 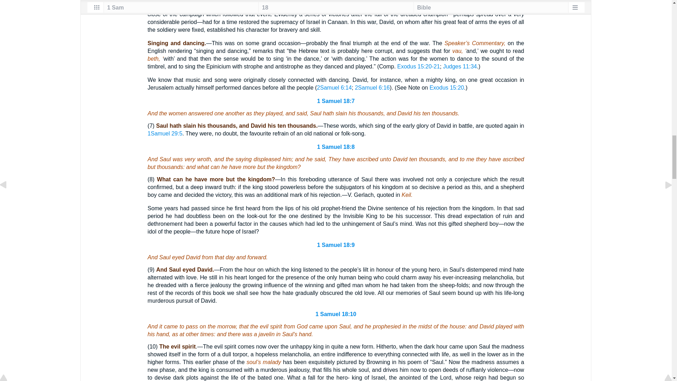 I want to click on 1 Samuel 18:8, so click(x=336, y=147).